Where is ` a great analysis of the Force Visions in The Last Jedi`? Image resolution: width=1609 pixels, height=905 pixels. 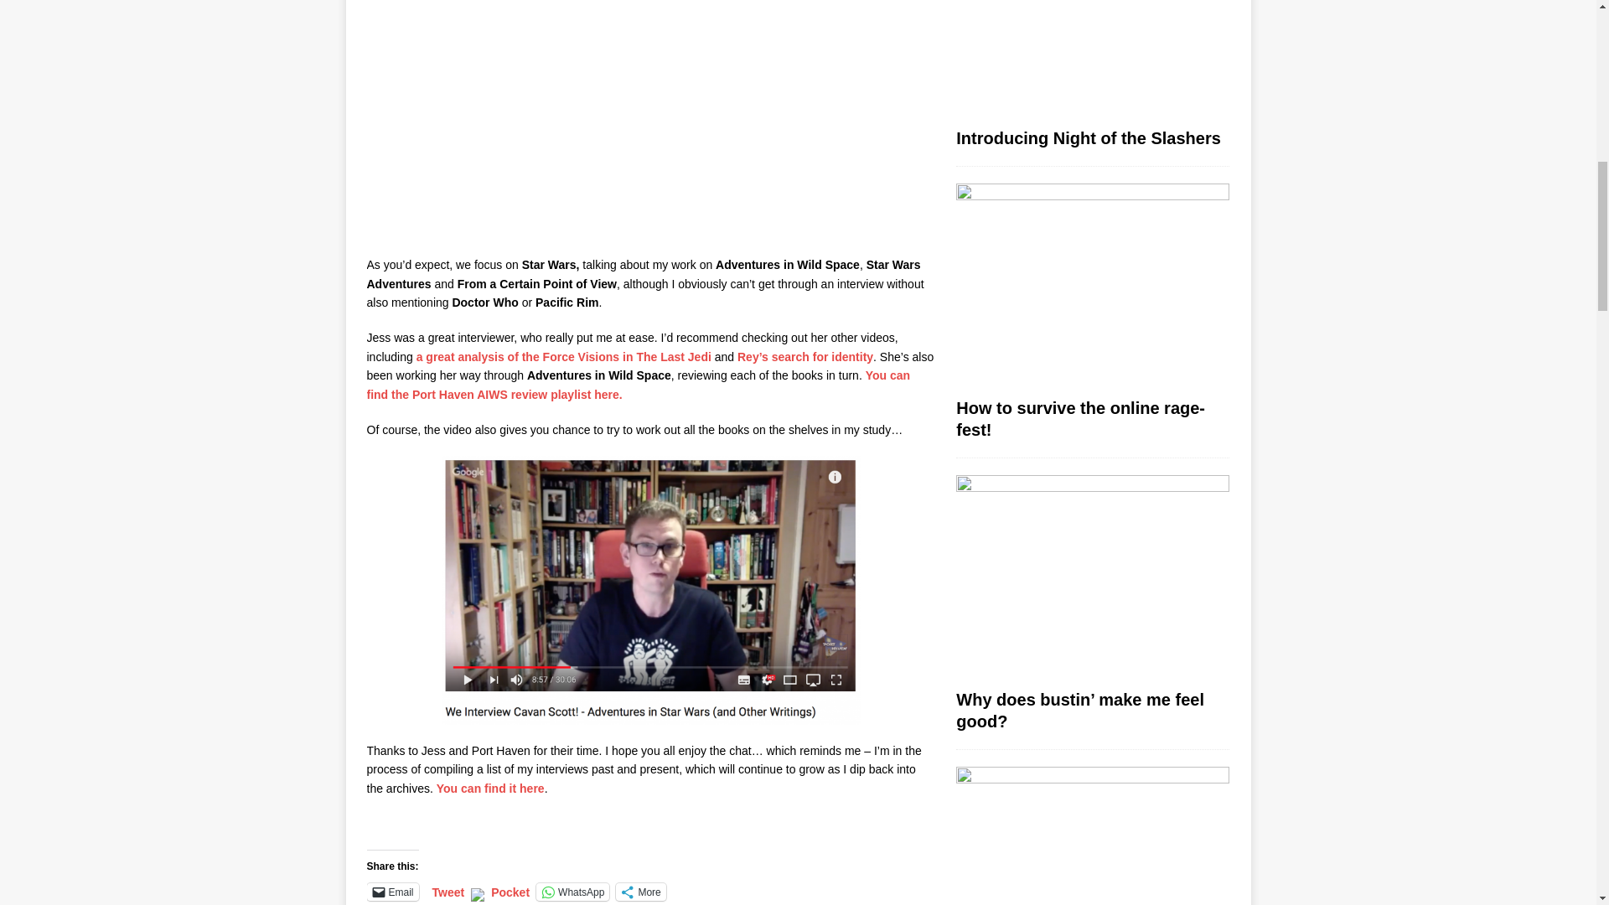
 a great analysis of the Force Visions in The Last Jedi is located at coordinates (561, 357).